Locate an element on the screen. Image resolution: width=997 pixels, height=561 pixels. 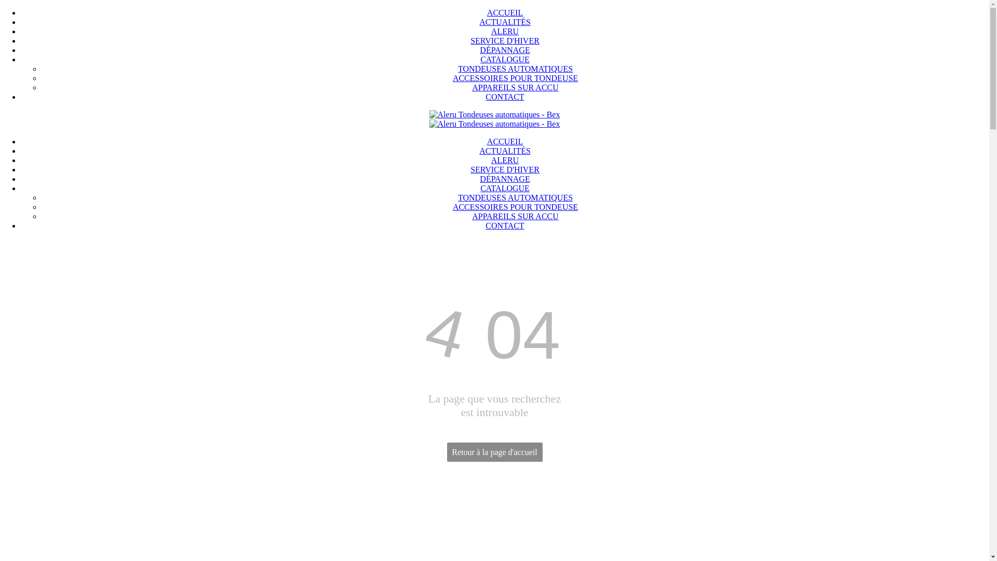
TONDEUSES AUTOMATIQUES is located at coordinates (515, 197).